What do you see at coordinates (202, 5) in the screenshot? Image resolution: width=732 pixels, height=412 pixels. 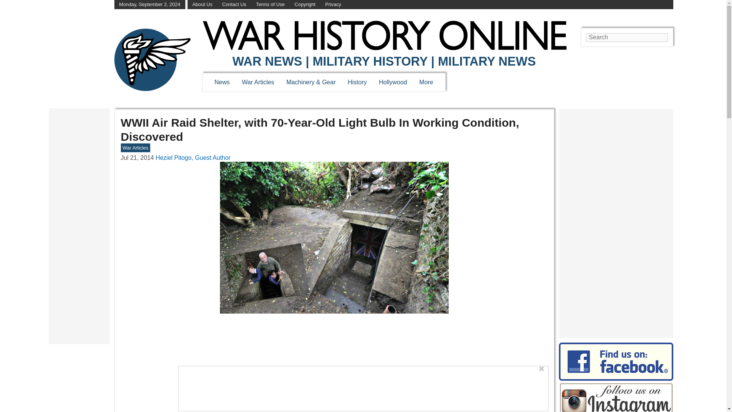 I see `About Us` at bounding box center [202, 5].